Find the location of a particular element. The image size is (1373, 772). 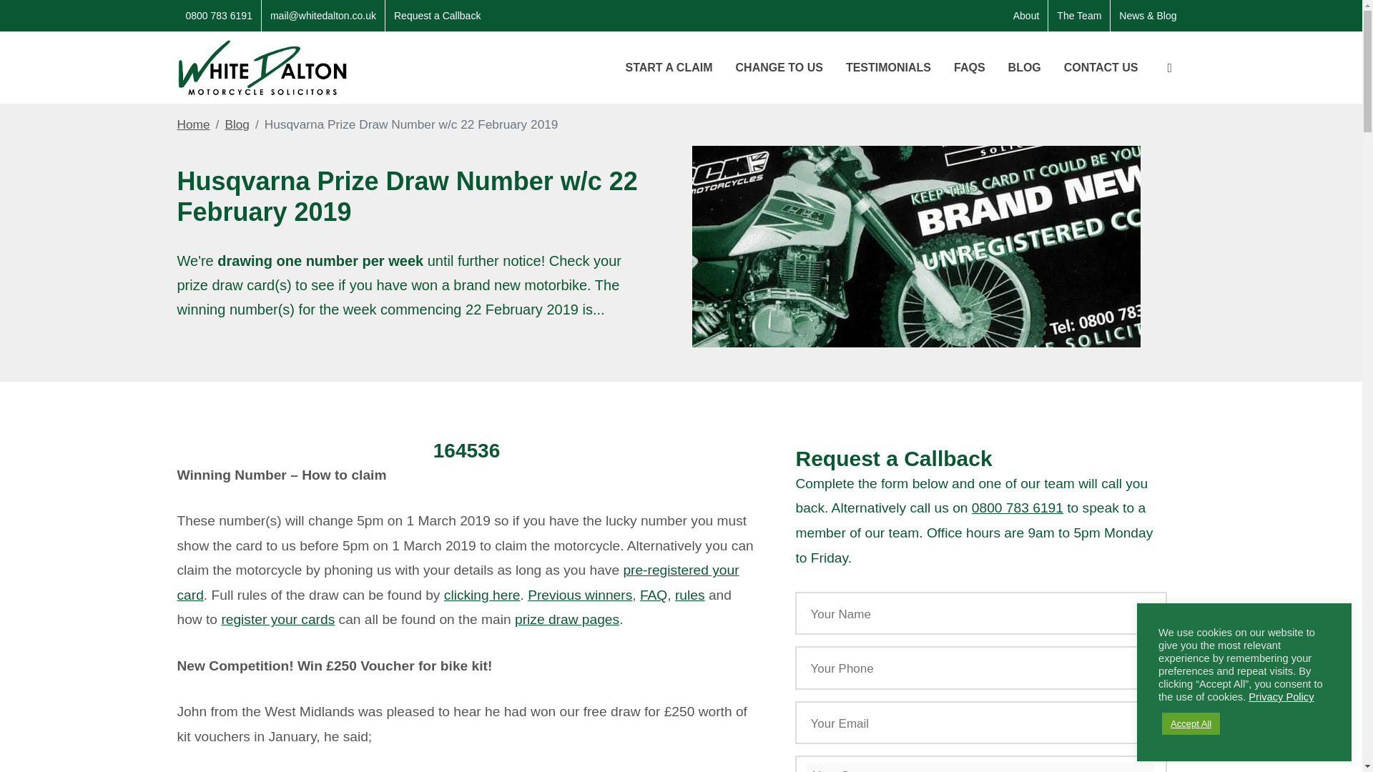

rules is located at coordinates (690, 595).